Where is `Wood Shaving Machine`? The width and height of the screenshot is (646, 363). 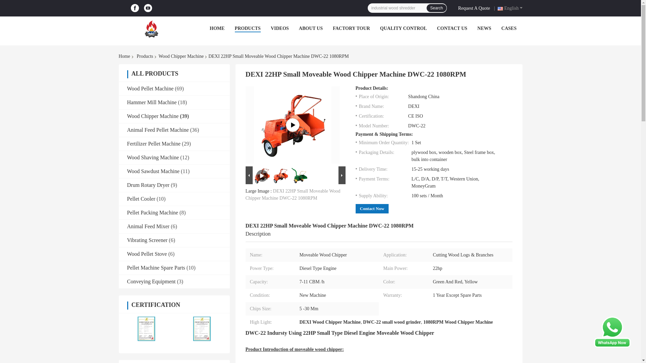
Wood Shaving Machine is located at coordinates (153, 157).